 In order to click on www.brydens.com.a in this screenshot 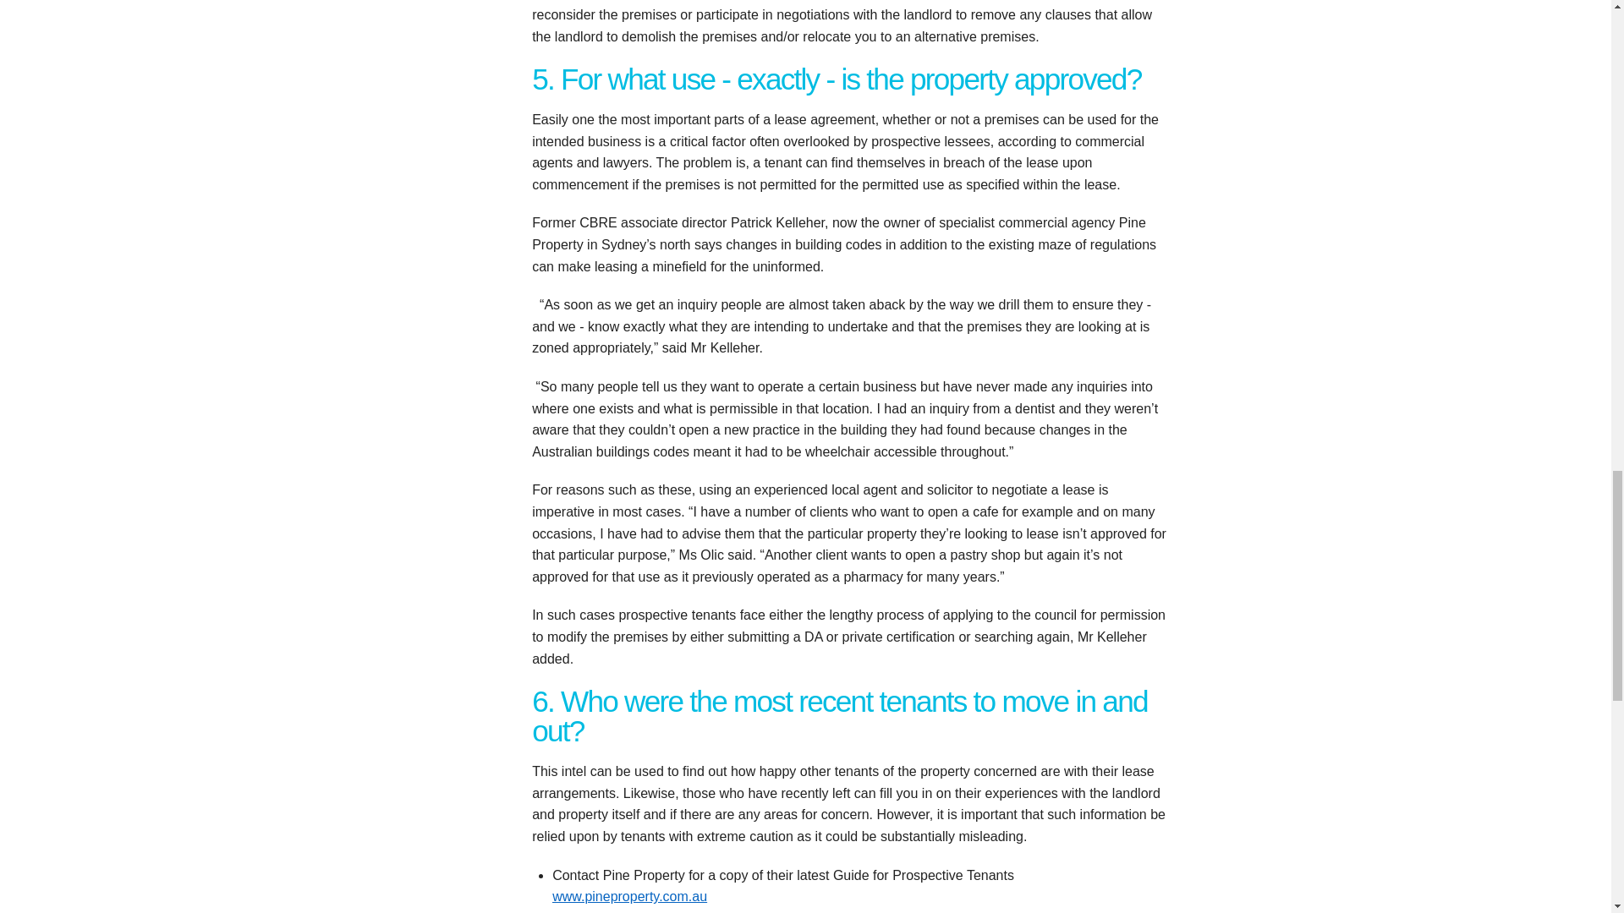, I will do `click(720, 911)`.